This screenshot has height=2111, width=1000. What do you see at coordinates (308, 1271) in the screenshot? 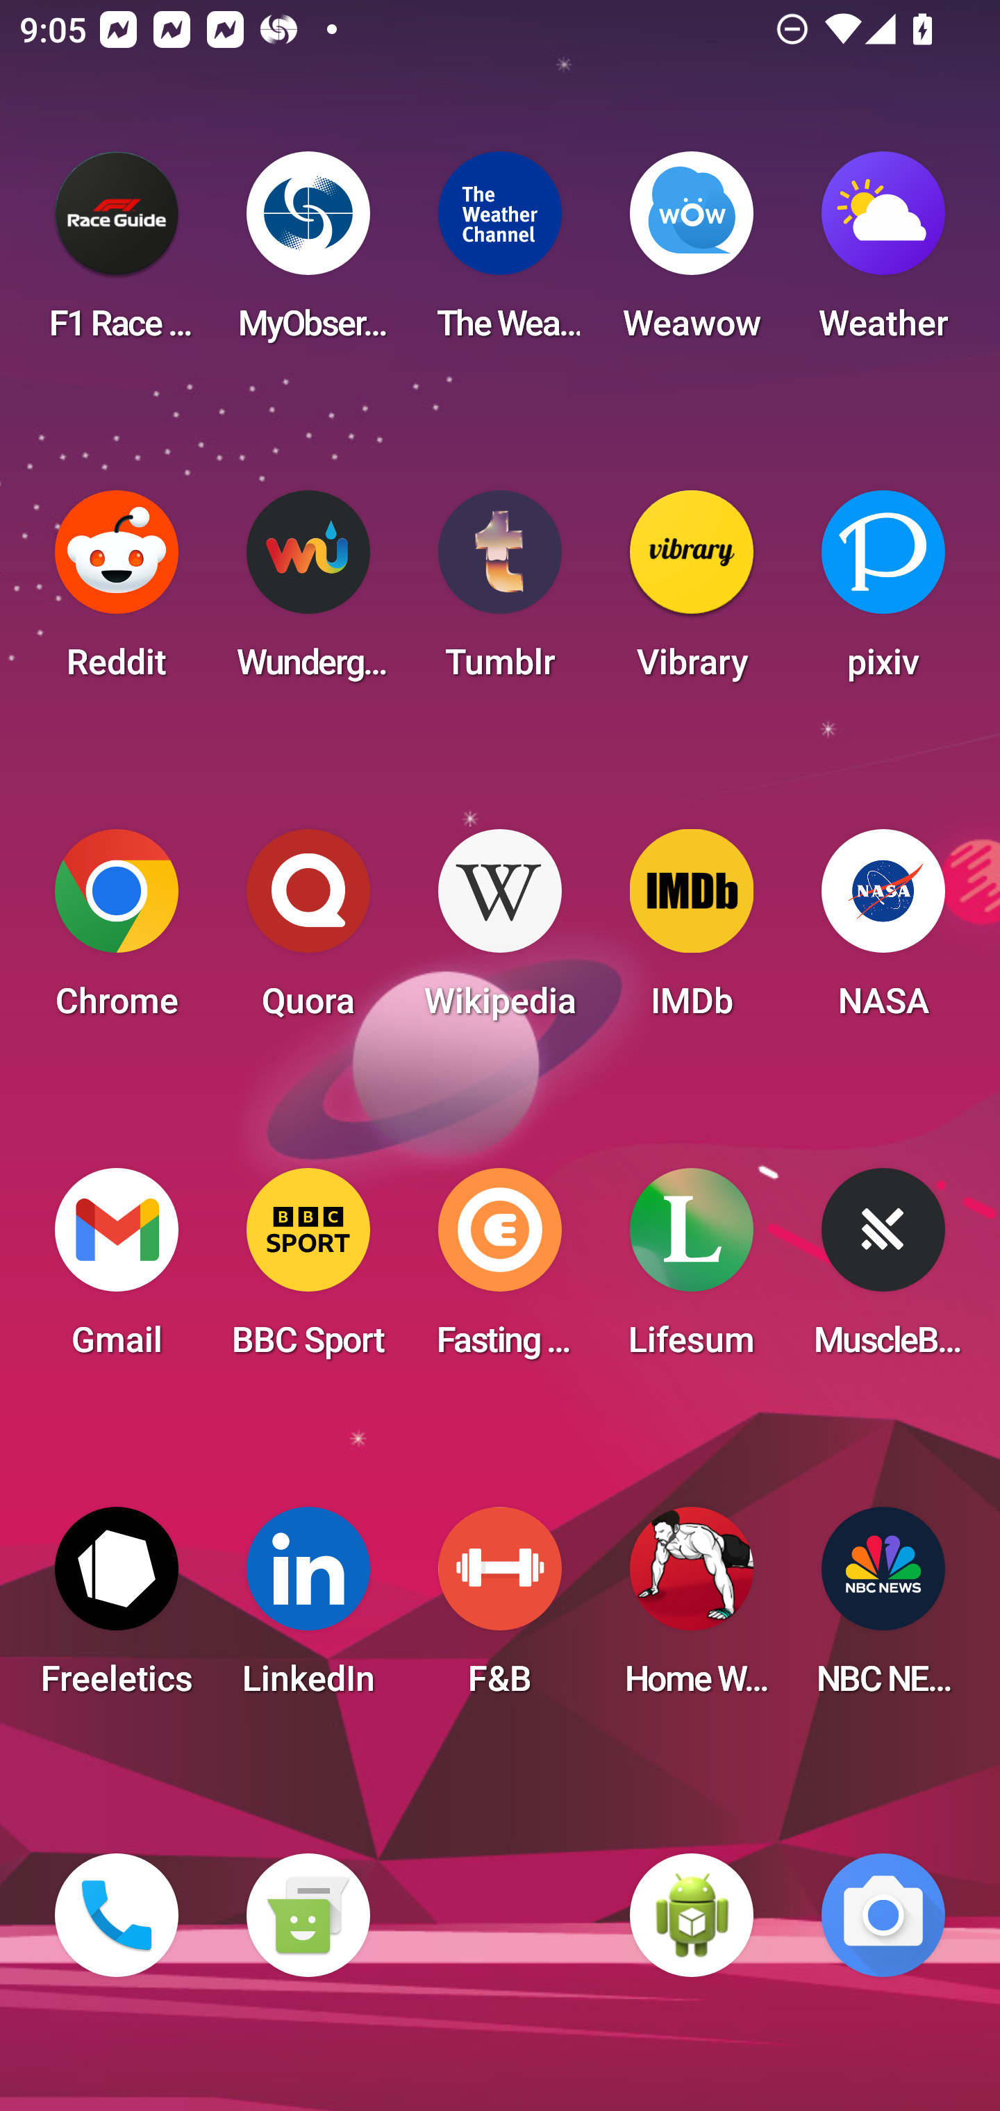
I see `BBC Sport` at bounding box center [308, 1271].